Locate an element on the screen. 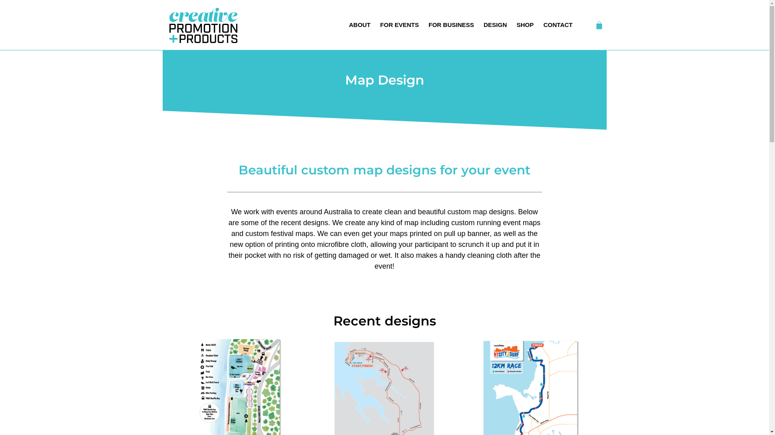 The width and height of the screenshot is (775, 435). FOR BUSINESS is located at coordinates (451, 25).